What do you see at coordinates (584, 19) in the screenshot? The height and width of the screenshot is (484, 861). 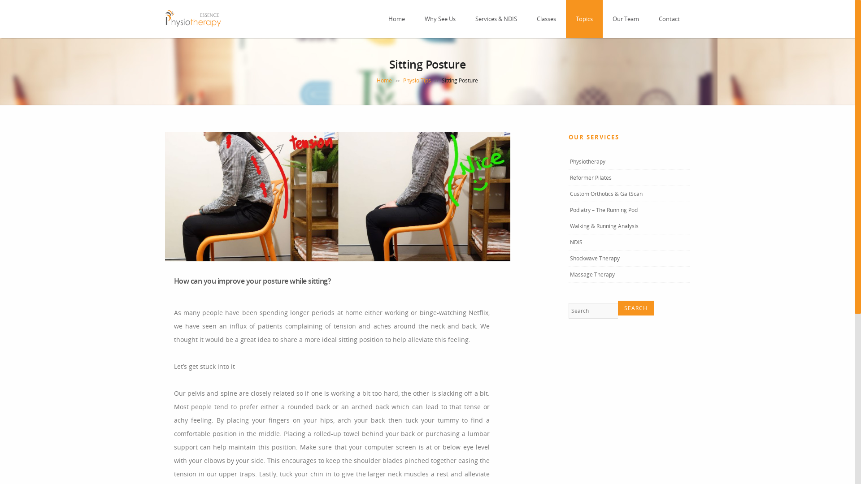 I see `Topics` at bounding box center [584, 19].